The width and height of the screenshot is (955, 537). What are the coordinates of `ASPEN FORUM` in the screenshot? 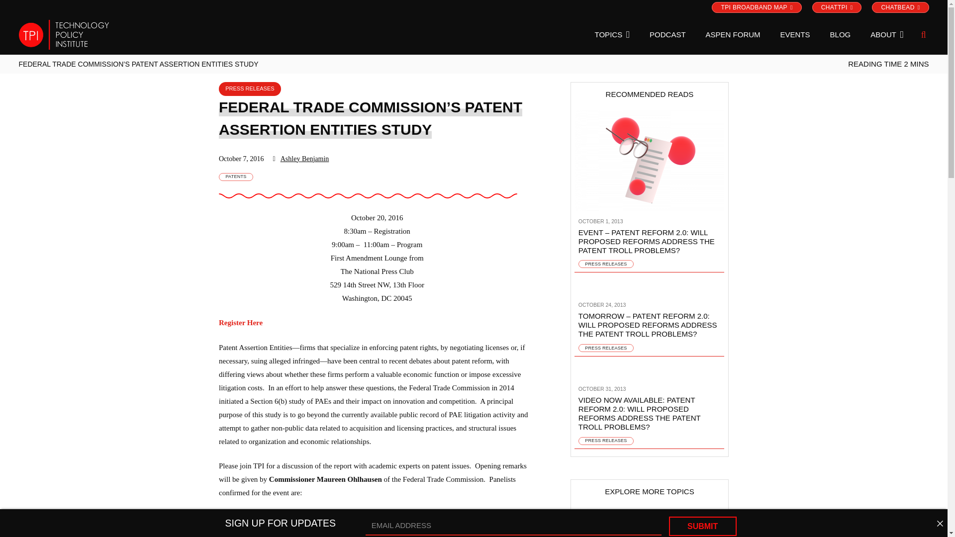 It's located at (733, 35).